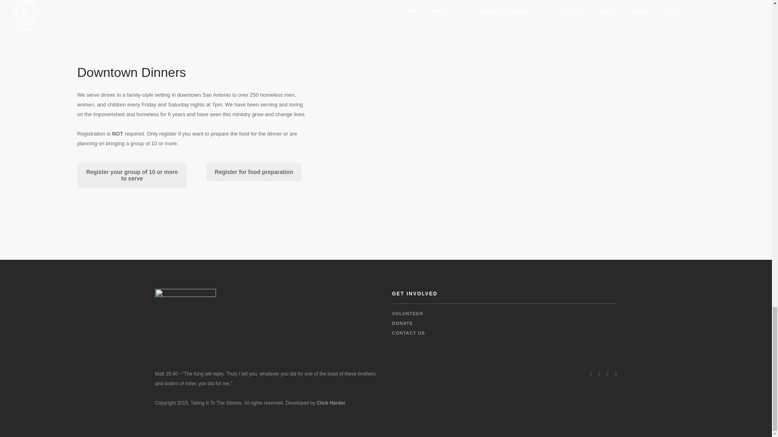 Image resolution: width=778 pixels, height=437 pixels. I want to click on DONATE, so click(402, 323).